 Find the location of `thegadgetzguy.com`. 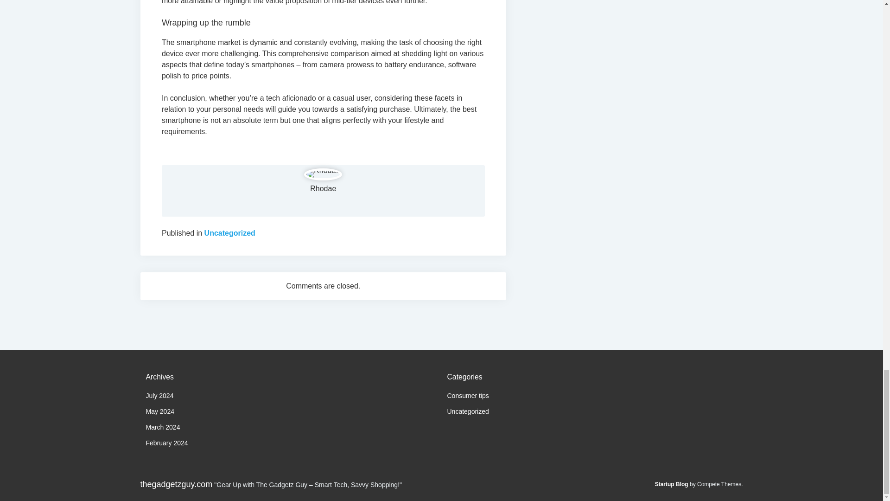

thegadgetzguy.com is located at coordinates (176, 484).